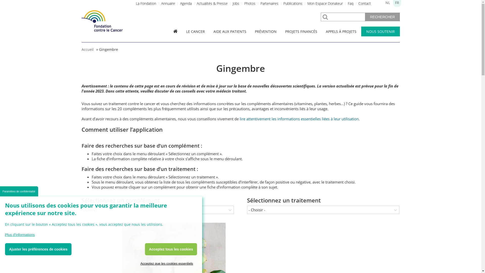 This screenshot has height=273, width=485. What do you see at coordinates (10, 5) in the screenshot?
I see `Allez` at bounding box center [10, 5].